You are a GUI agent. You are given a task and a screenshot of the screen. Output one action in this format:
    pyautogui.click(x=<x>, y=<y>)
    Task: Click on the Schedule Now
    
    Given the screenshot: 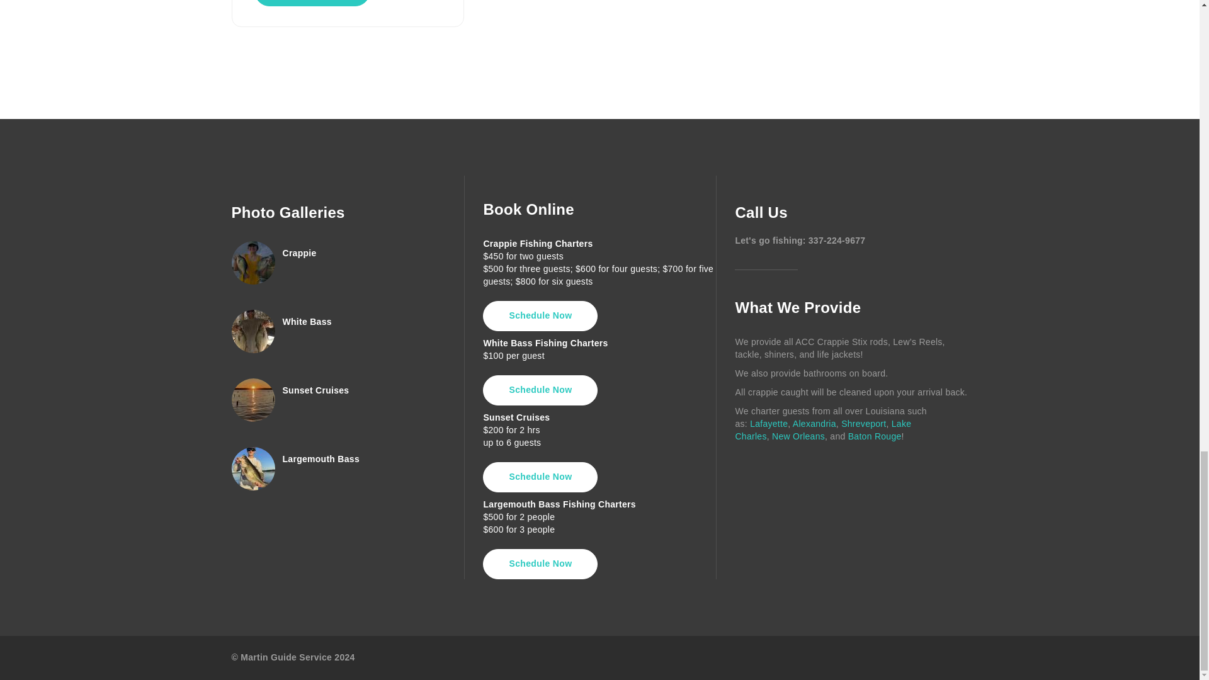 What is the action you would take?
    pyautogui.click(x=540, y=564)
    